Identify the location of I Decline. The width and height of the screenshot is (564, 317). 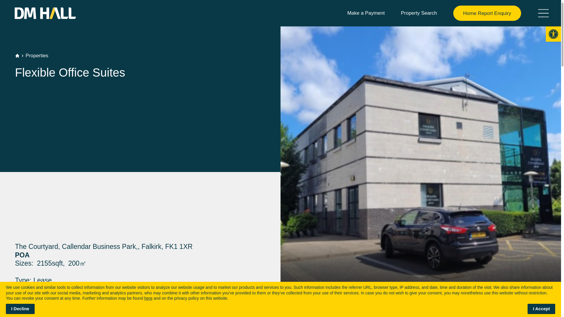
(20, 309).